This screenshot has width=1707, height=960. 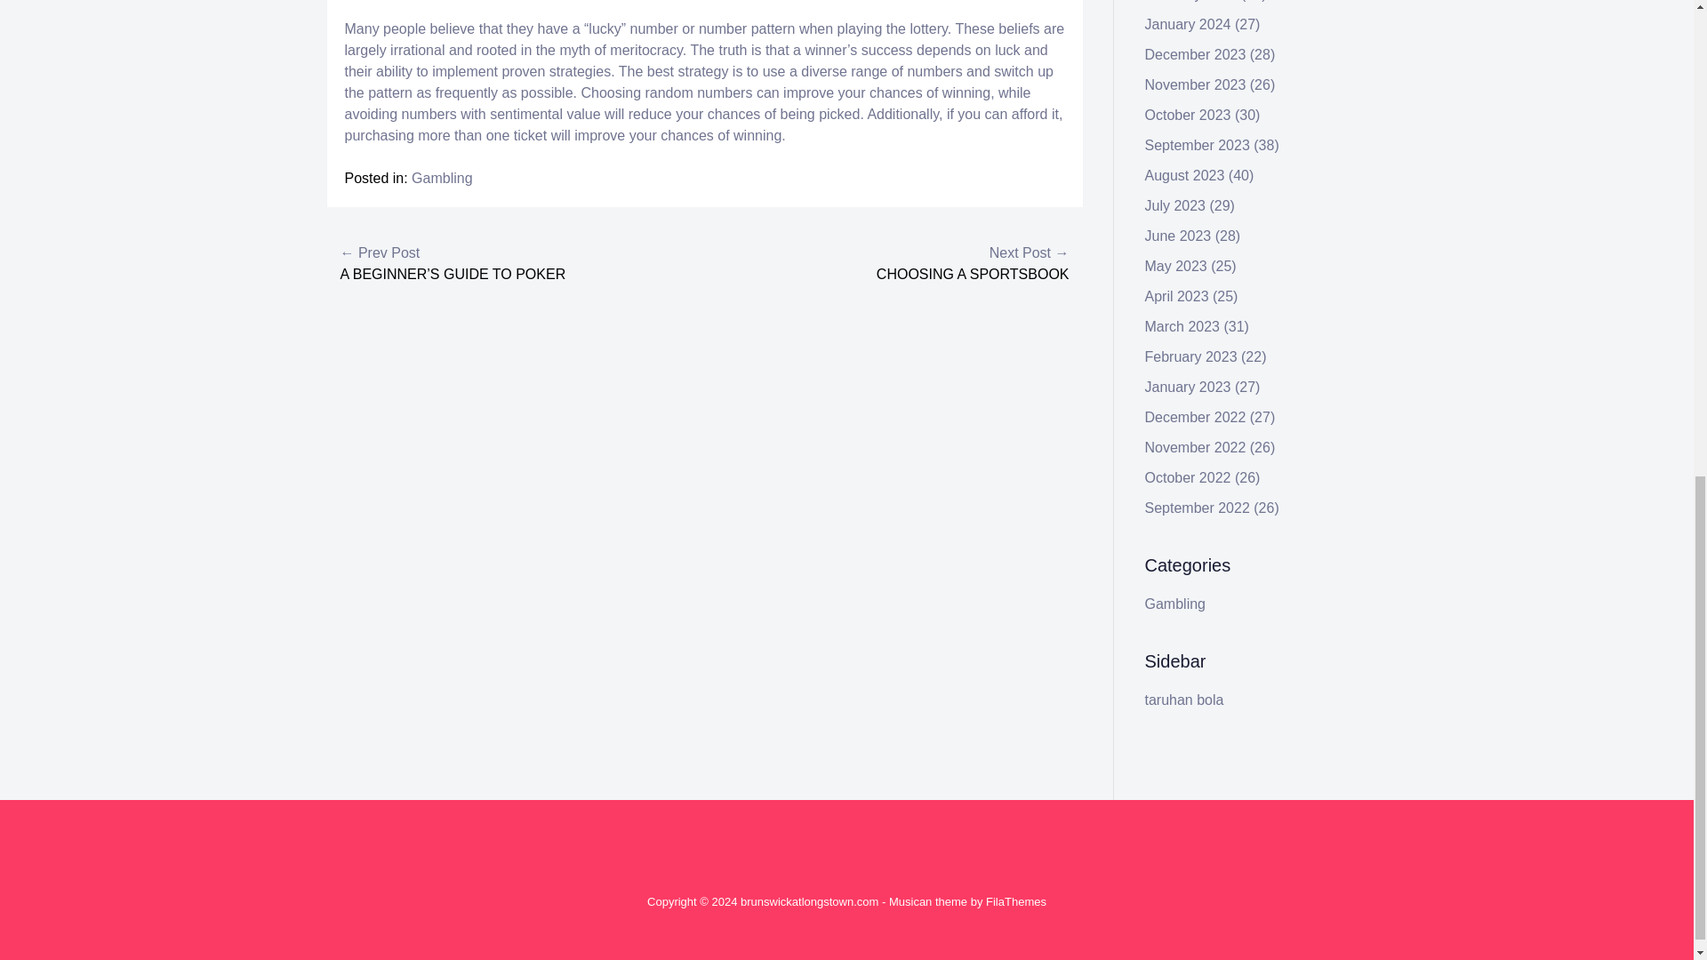 I want to click on Gambling, so click(x=441, y=178).